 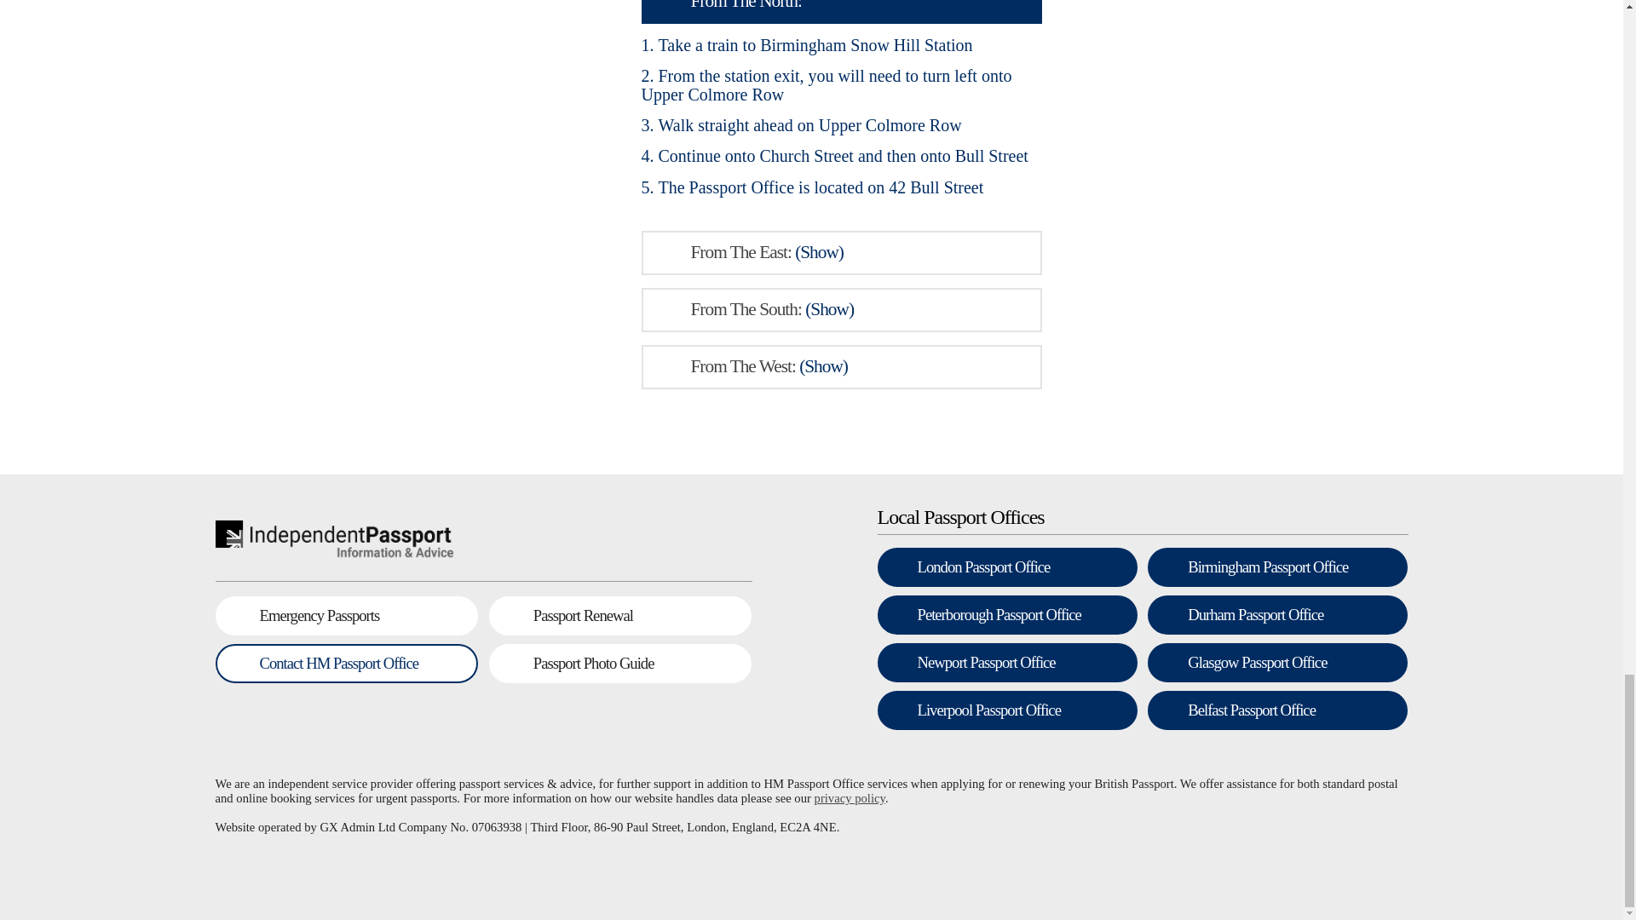 I want to click on Passport Office Birmingham, so click(x=1277, y=567).